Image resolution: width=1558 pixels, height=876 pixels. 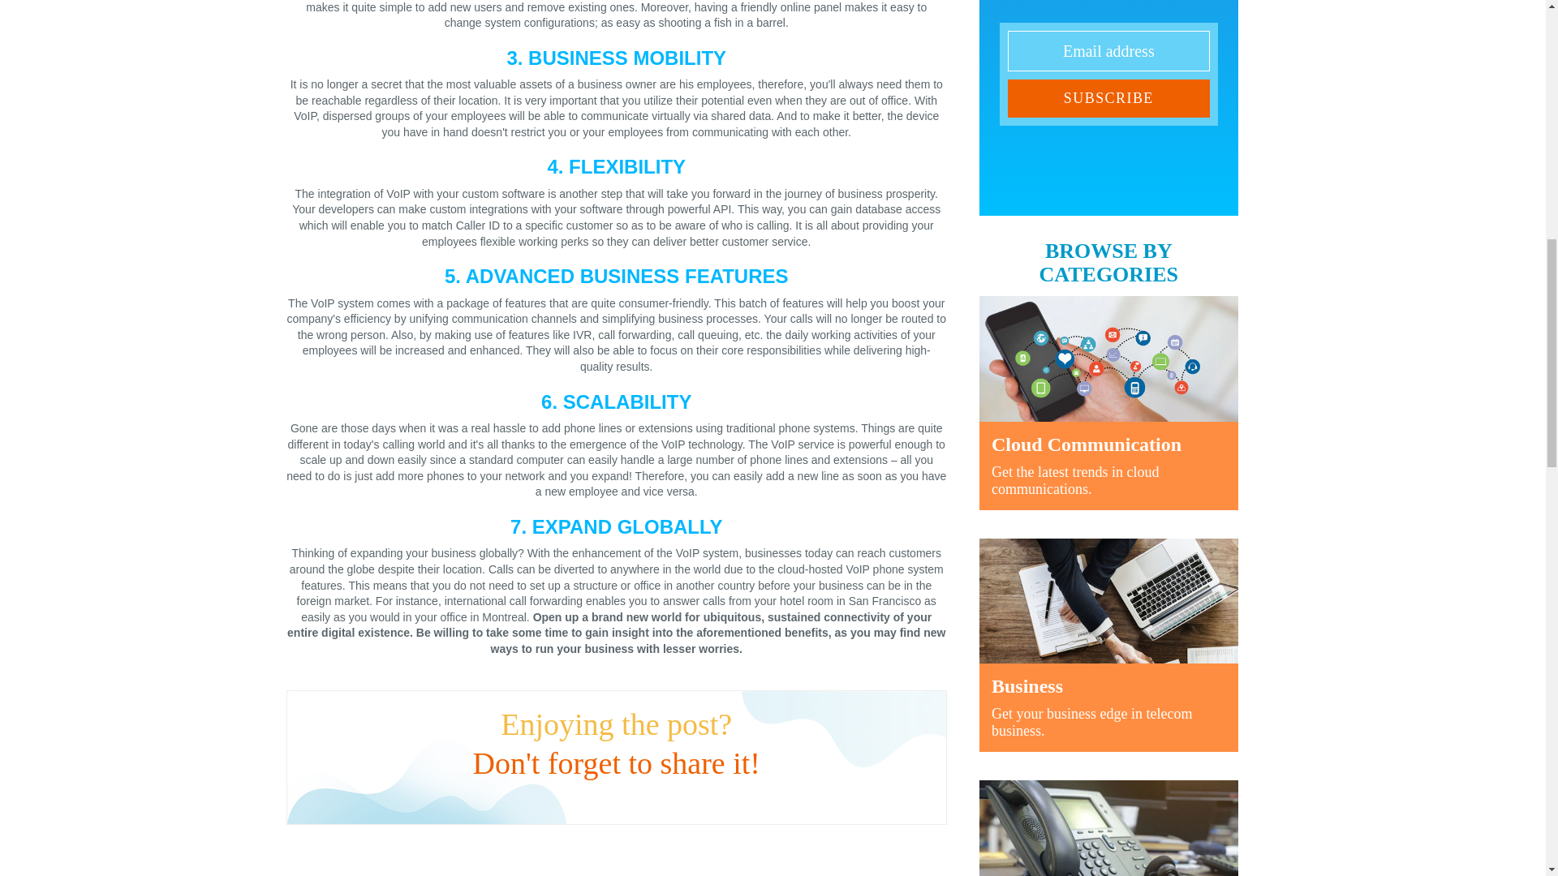 What do you see at coordinates (496, 303) in the screenshot?
I see `package of features` at bounding box center [496, 303].